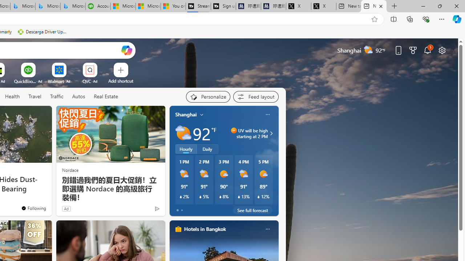 This screenshot has height=261, width=465. I want to click on UV will be high starting at 2 PM, so click(270, 133).